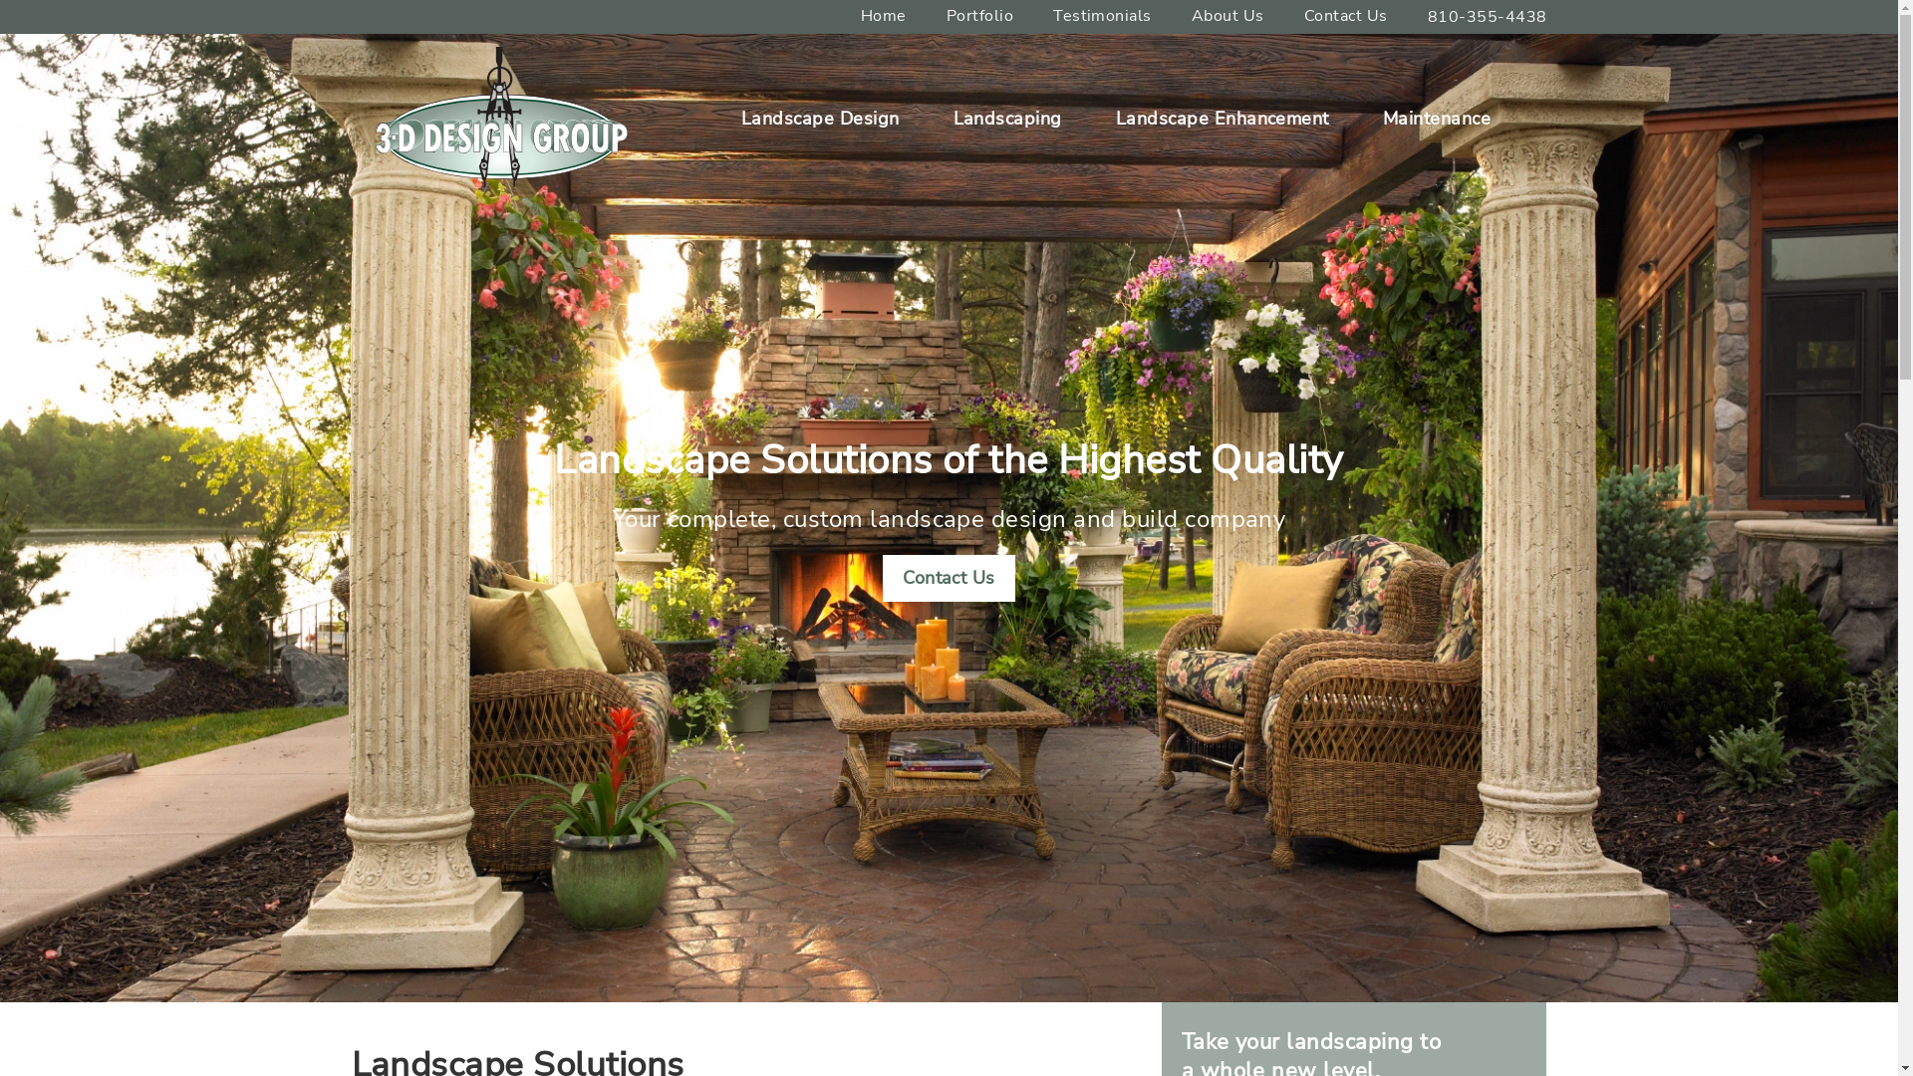  Describe the element at coordinates (1223, 119) in the screenshot. I see `Landscape Enhancement` at that location.